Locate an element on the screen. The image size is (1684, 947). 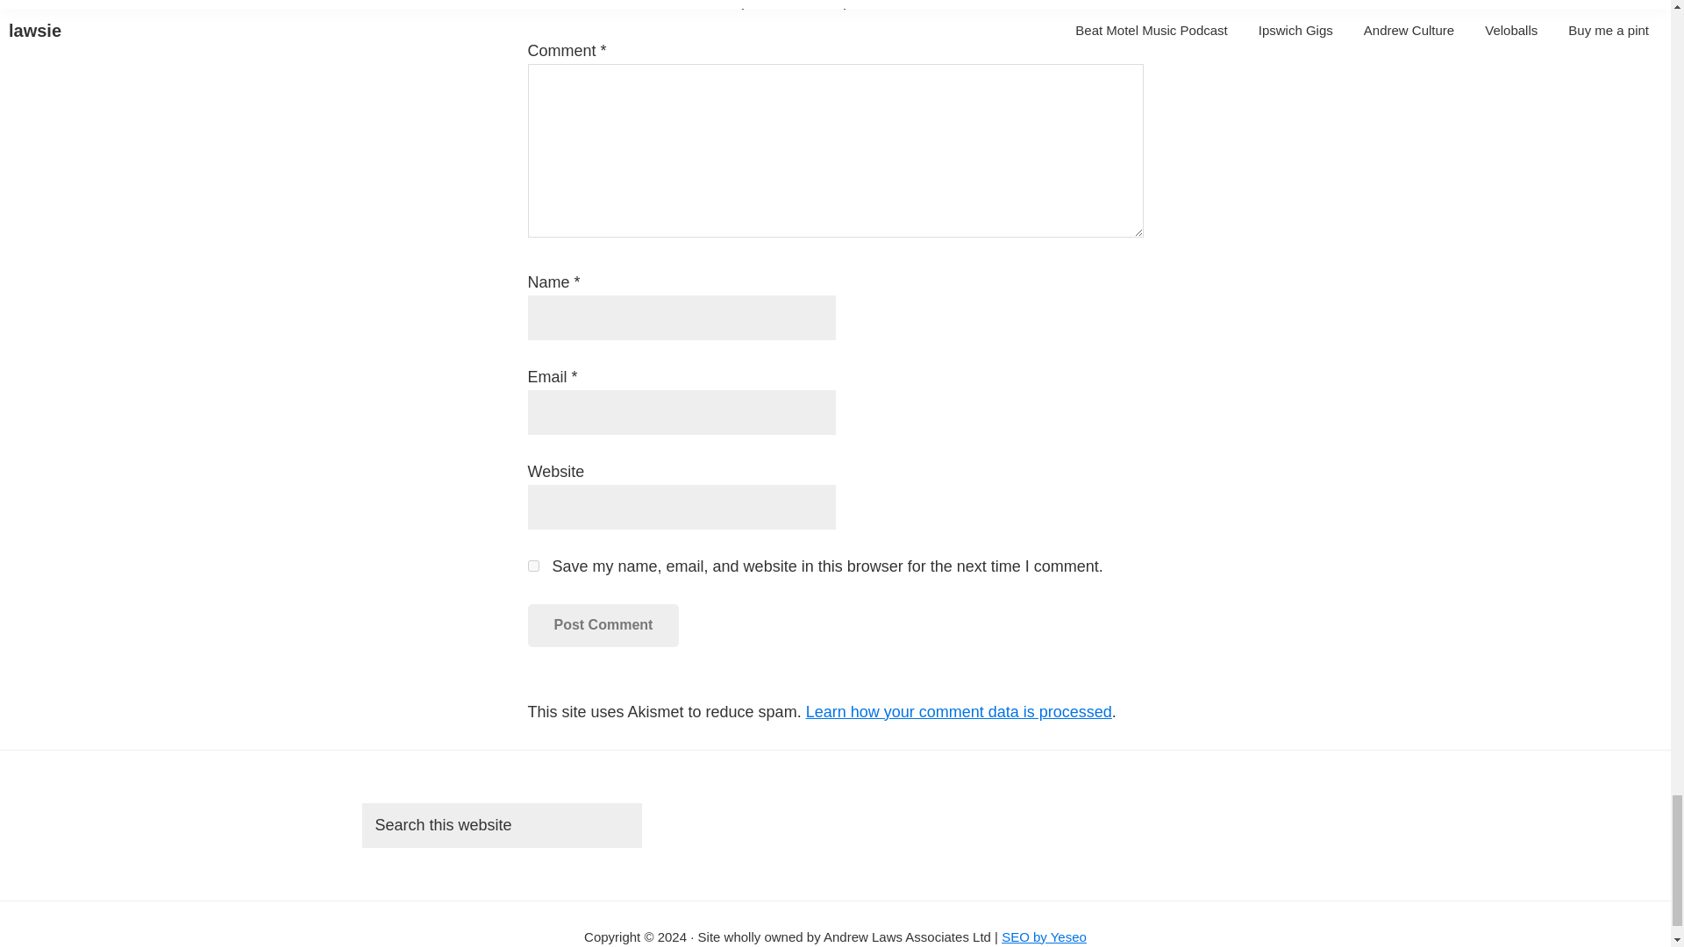
yes is located at coordinates (533, 566).